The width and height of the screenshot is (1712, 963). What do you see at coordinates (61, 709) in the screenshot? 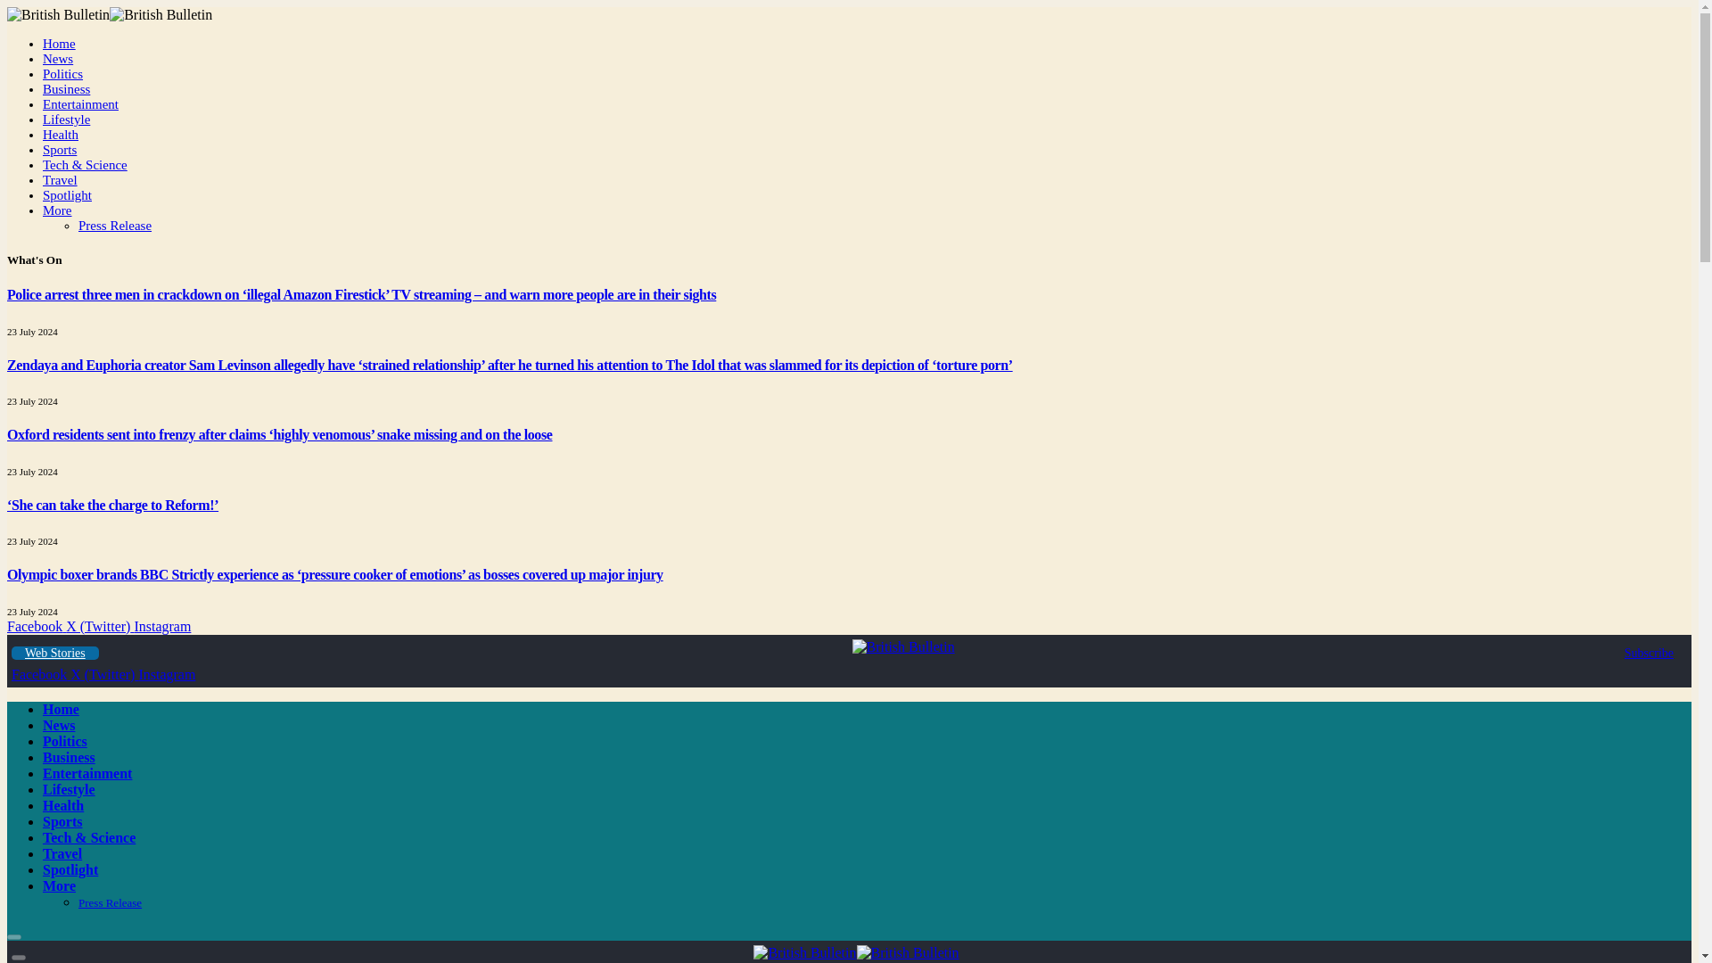
I see `Home` at bounding box center [61, 709].